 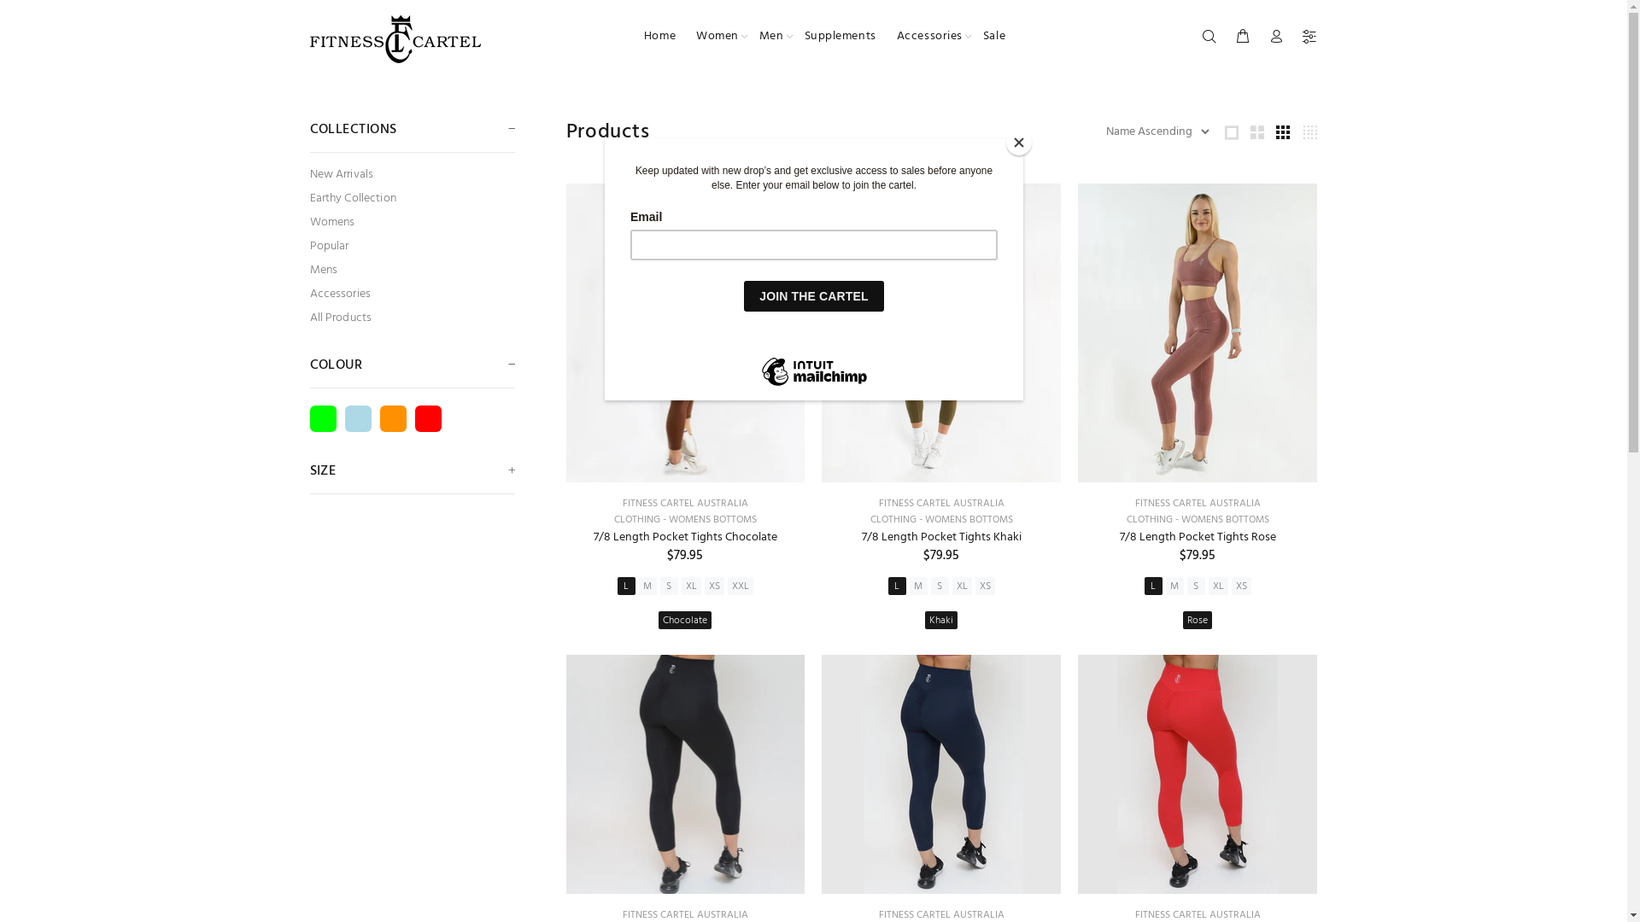 What do you see at coordinates (647, 586) in the screenshot?
I see `M` at bounding box center [647, 586].